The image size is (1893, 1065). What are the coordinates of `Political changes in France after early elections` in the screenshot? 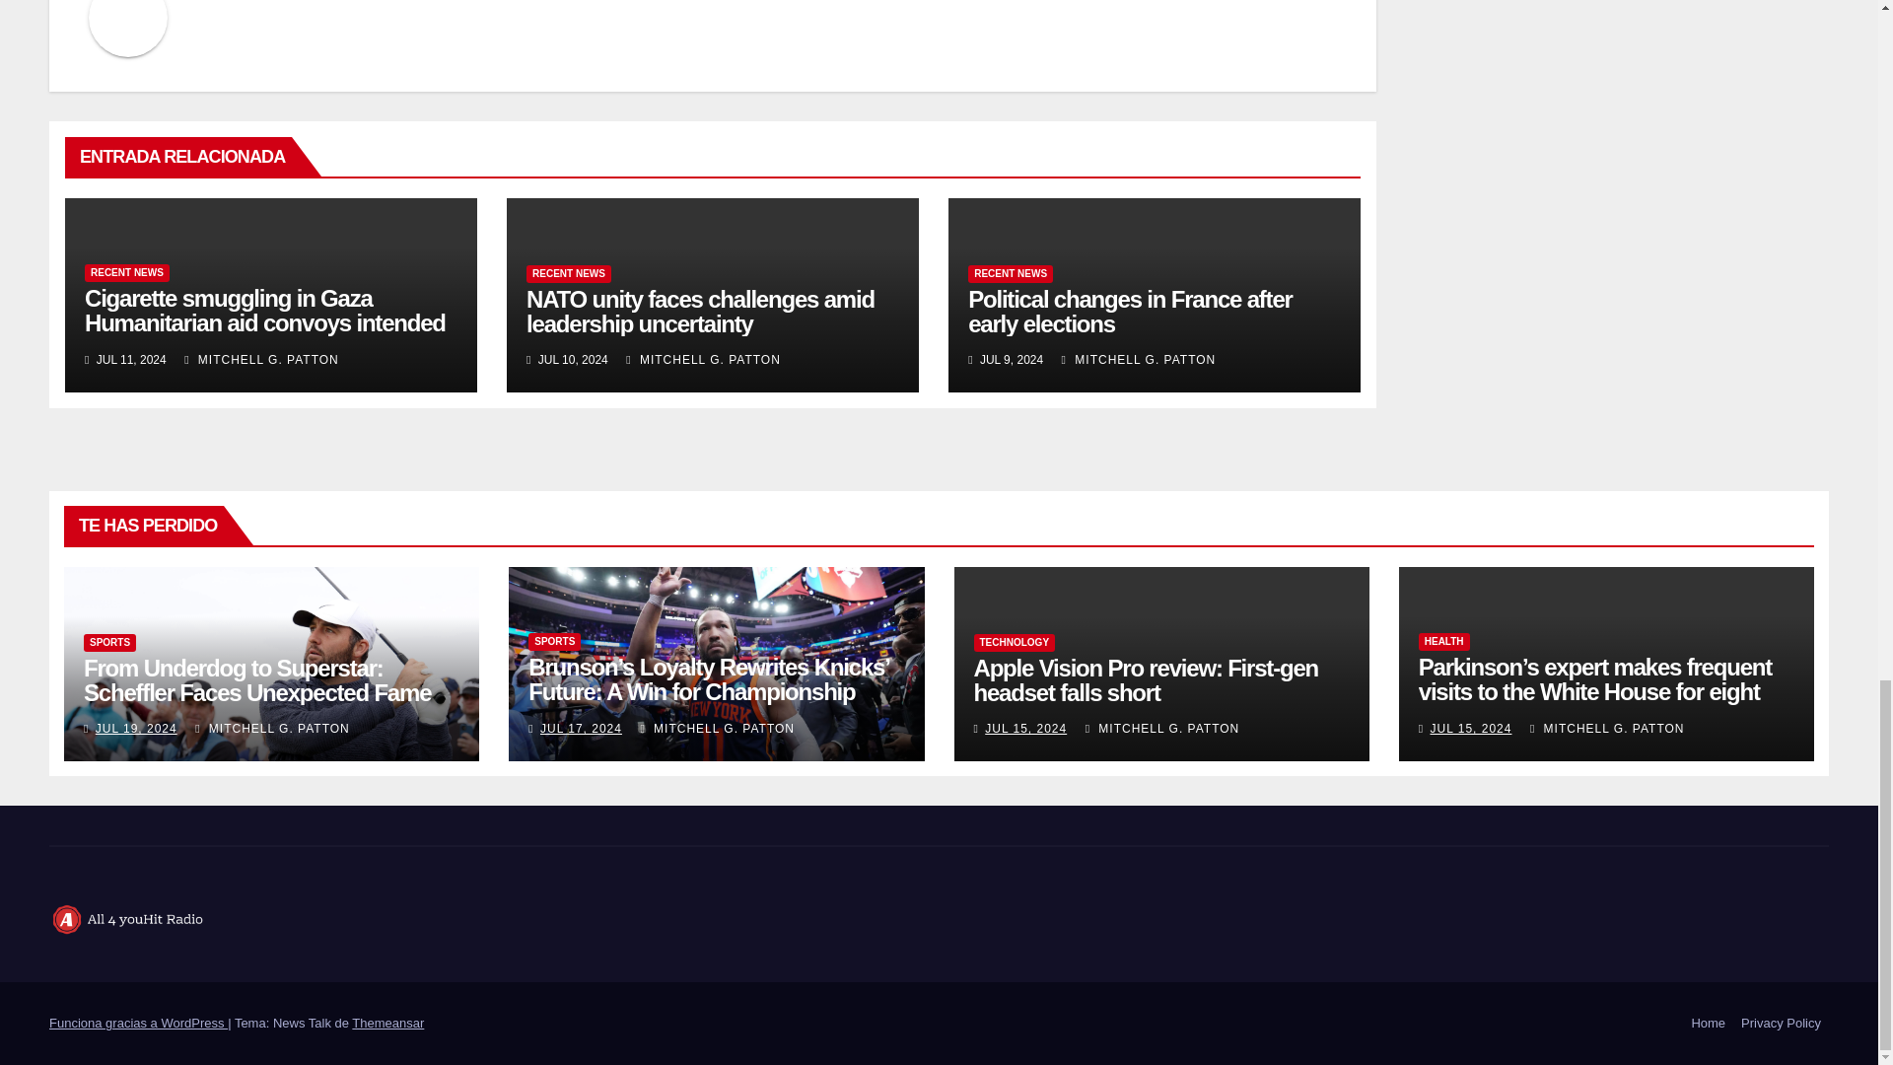 It's located at (1130, 312).